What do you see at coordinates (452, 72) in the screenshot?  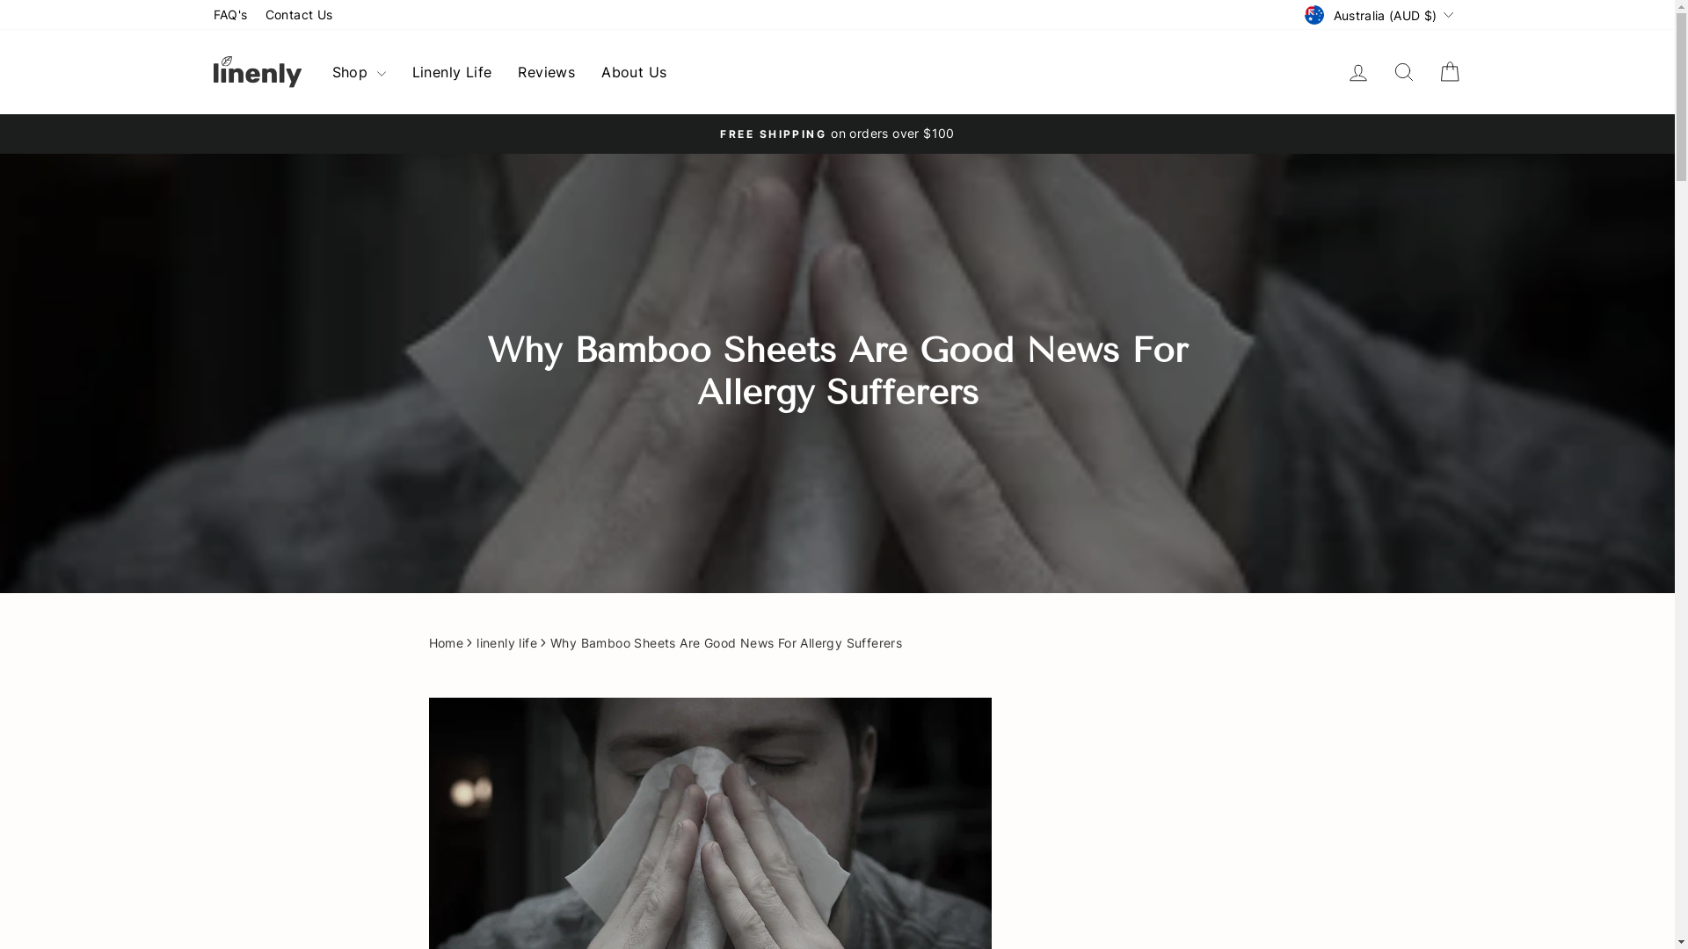 I see `Linenly Life` at bounding box center [452, 72].